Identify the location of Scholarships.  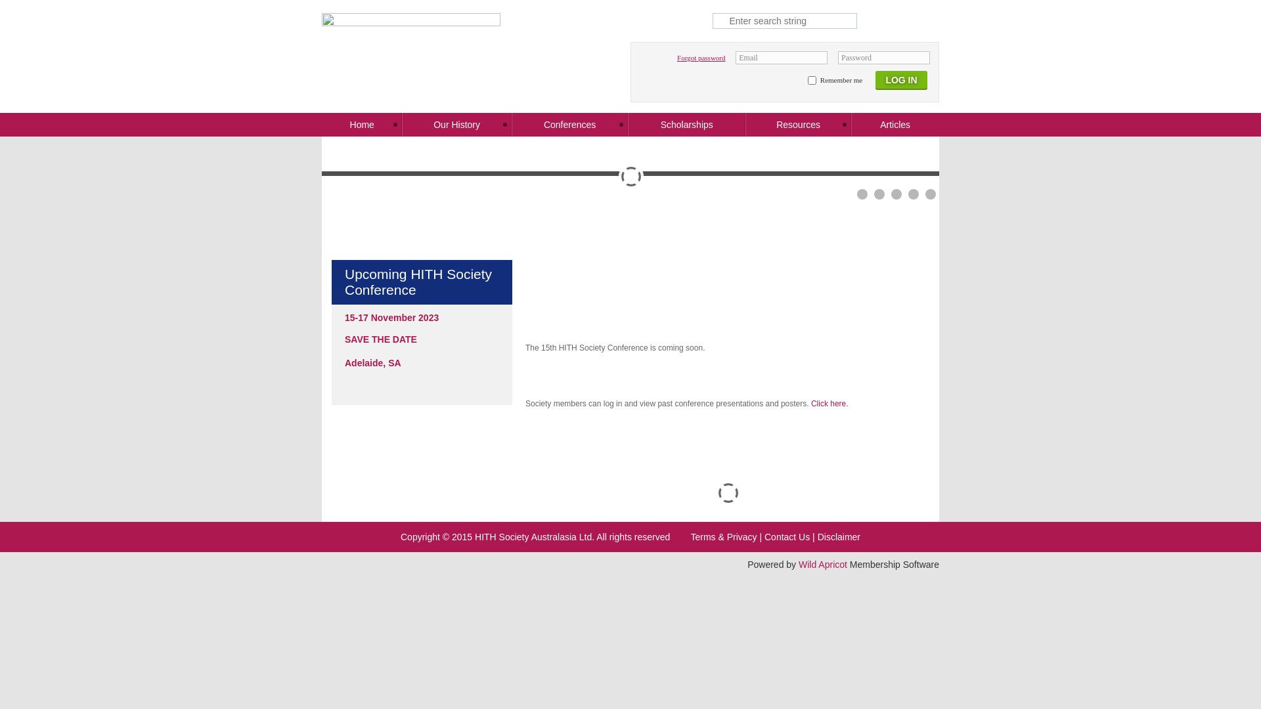
(687, 125).